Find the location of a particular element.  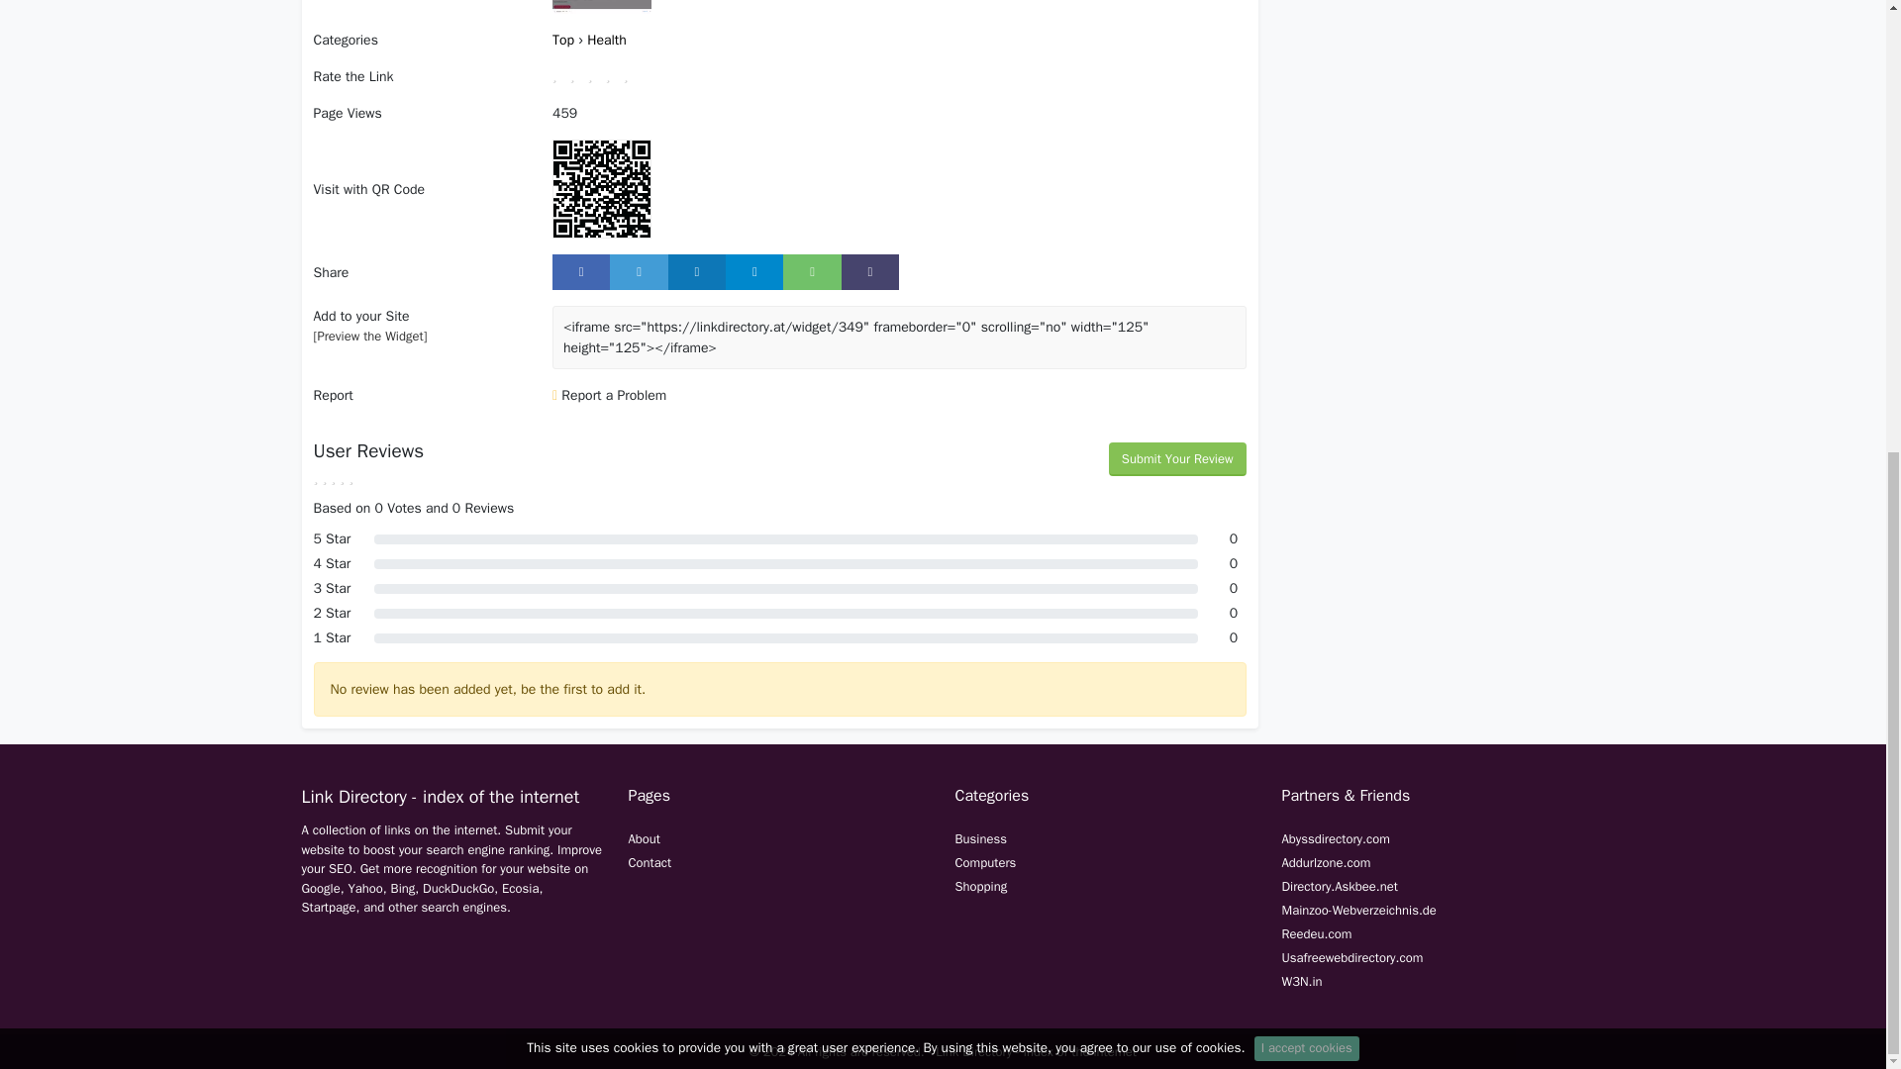

4 is located at coordinates (614, 73).